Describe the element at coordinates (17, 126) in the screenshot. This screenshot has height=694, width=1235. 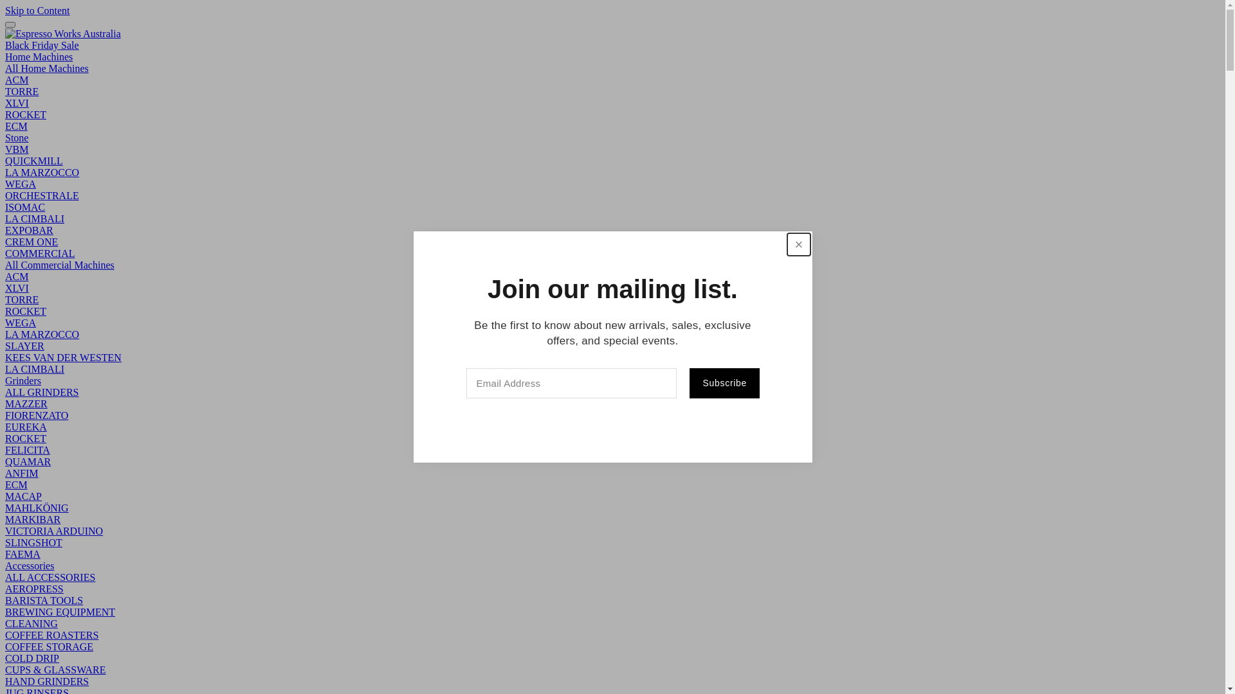
I see `ECM` at that location.